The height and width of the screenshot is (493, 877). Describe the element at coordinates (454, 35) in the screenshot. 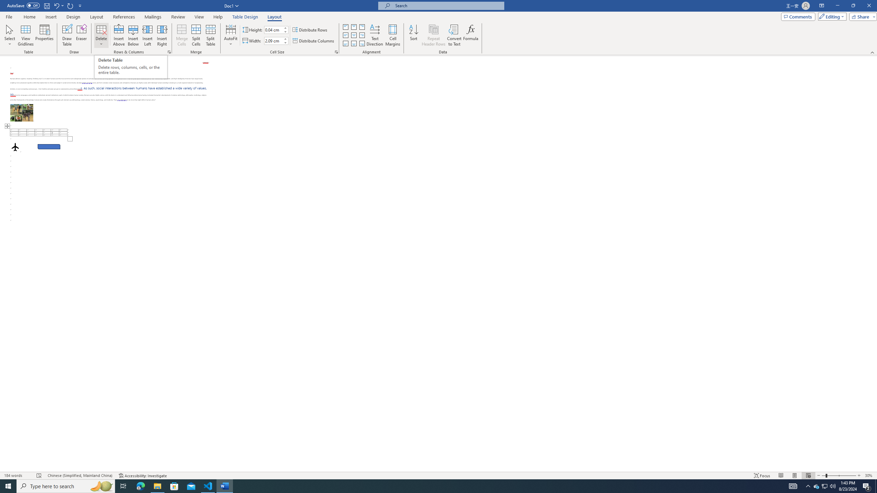

I see `Convert to Text...` at that location.